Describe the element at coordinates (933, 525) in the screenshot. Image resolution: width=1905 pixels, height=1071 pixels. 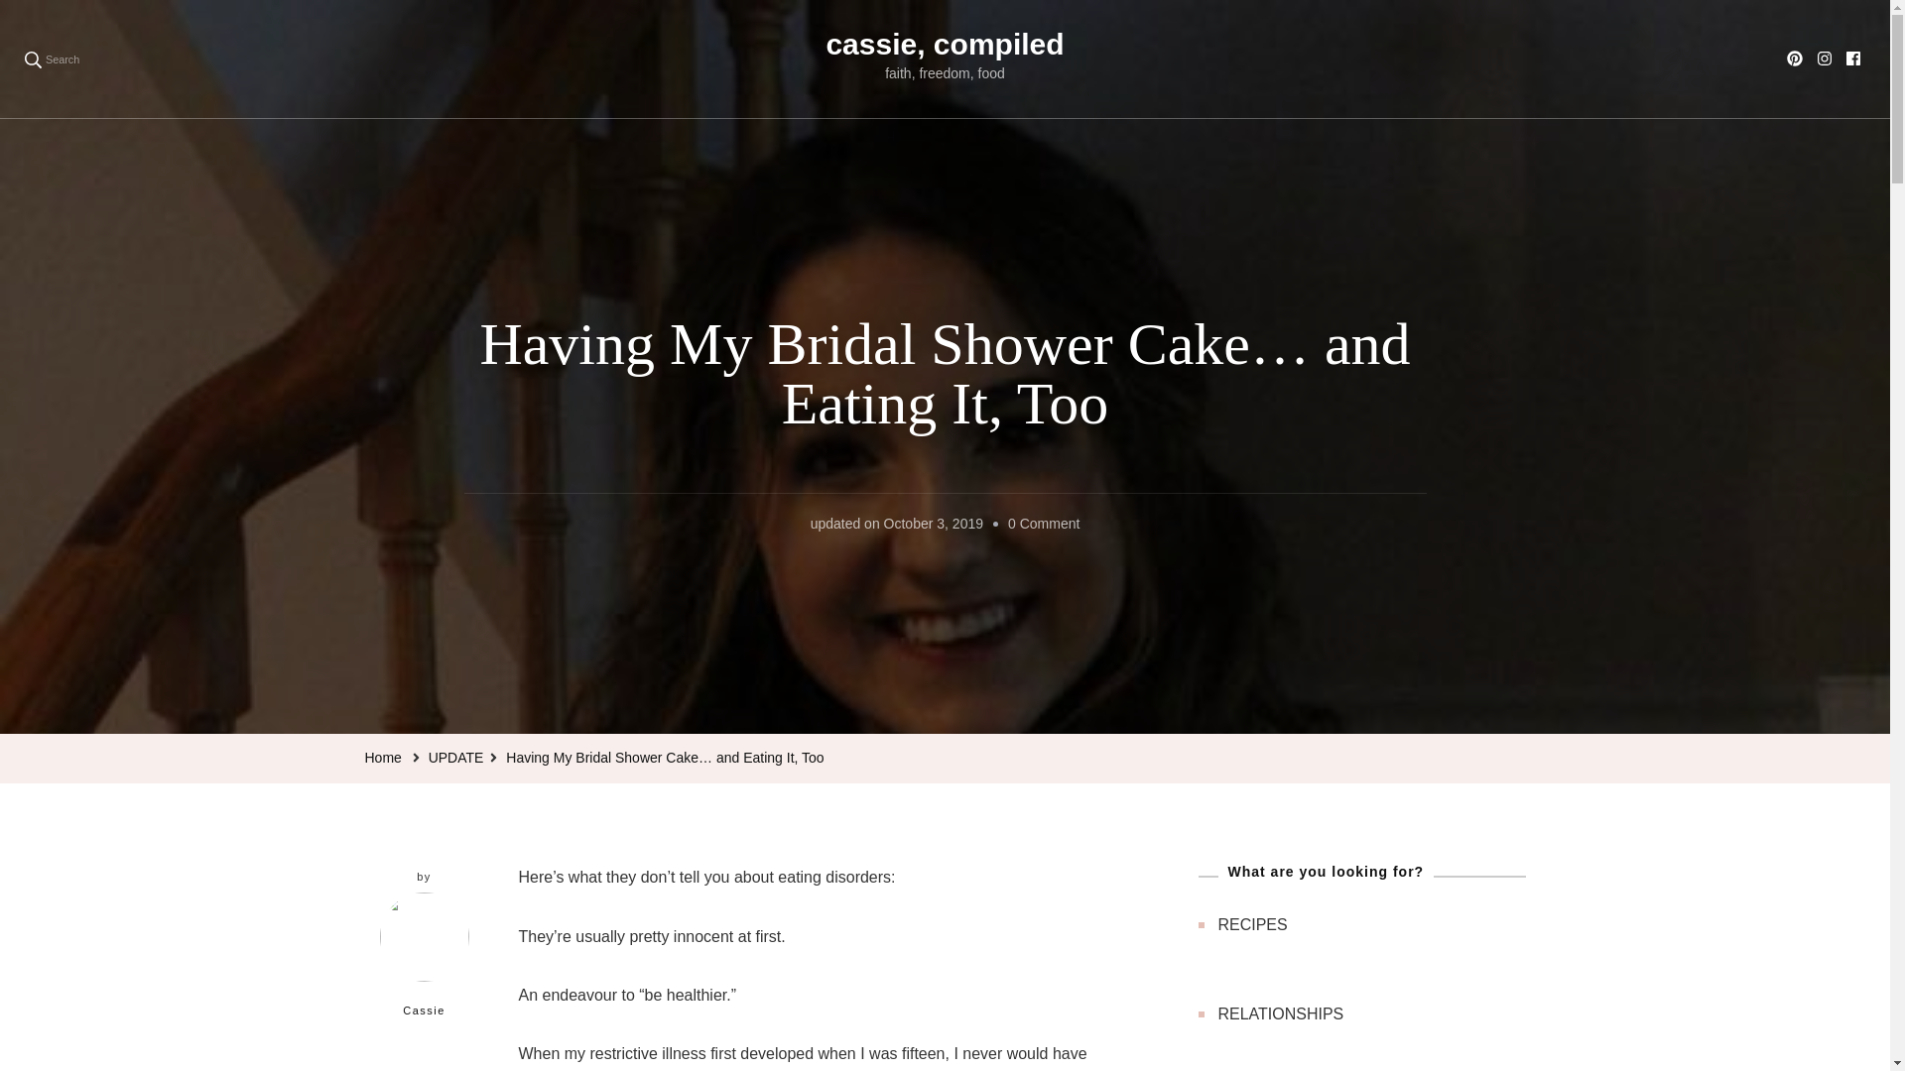
I see `October 3, 2019` at that location.